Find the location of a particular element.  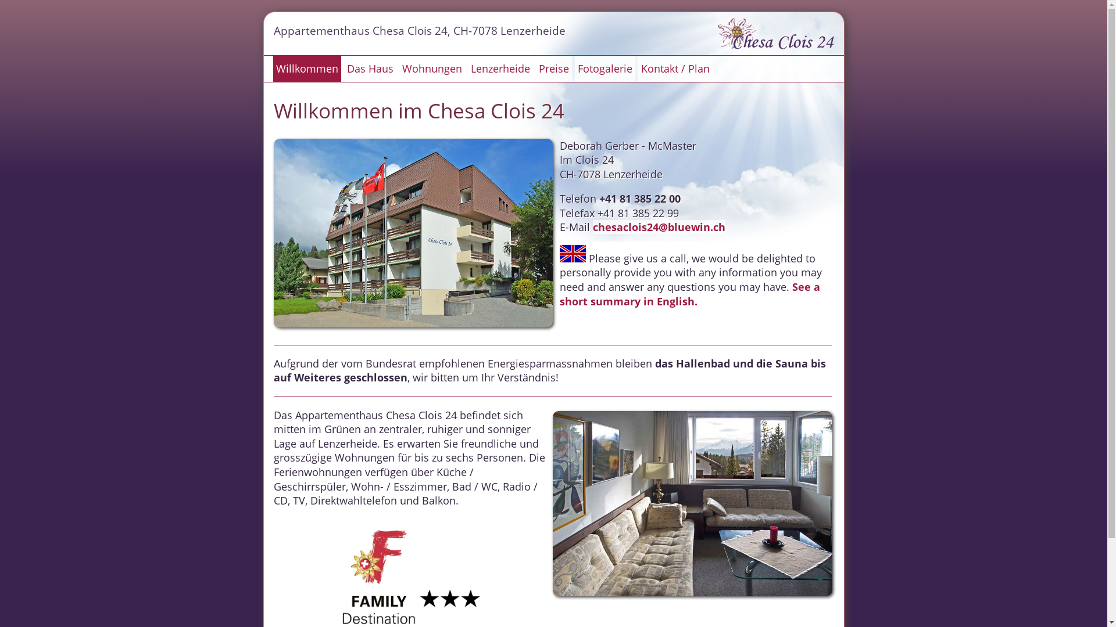

english speaking is located at coordinates (573, 254).